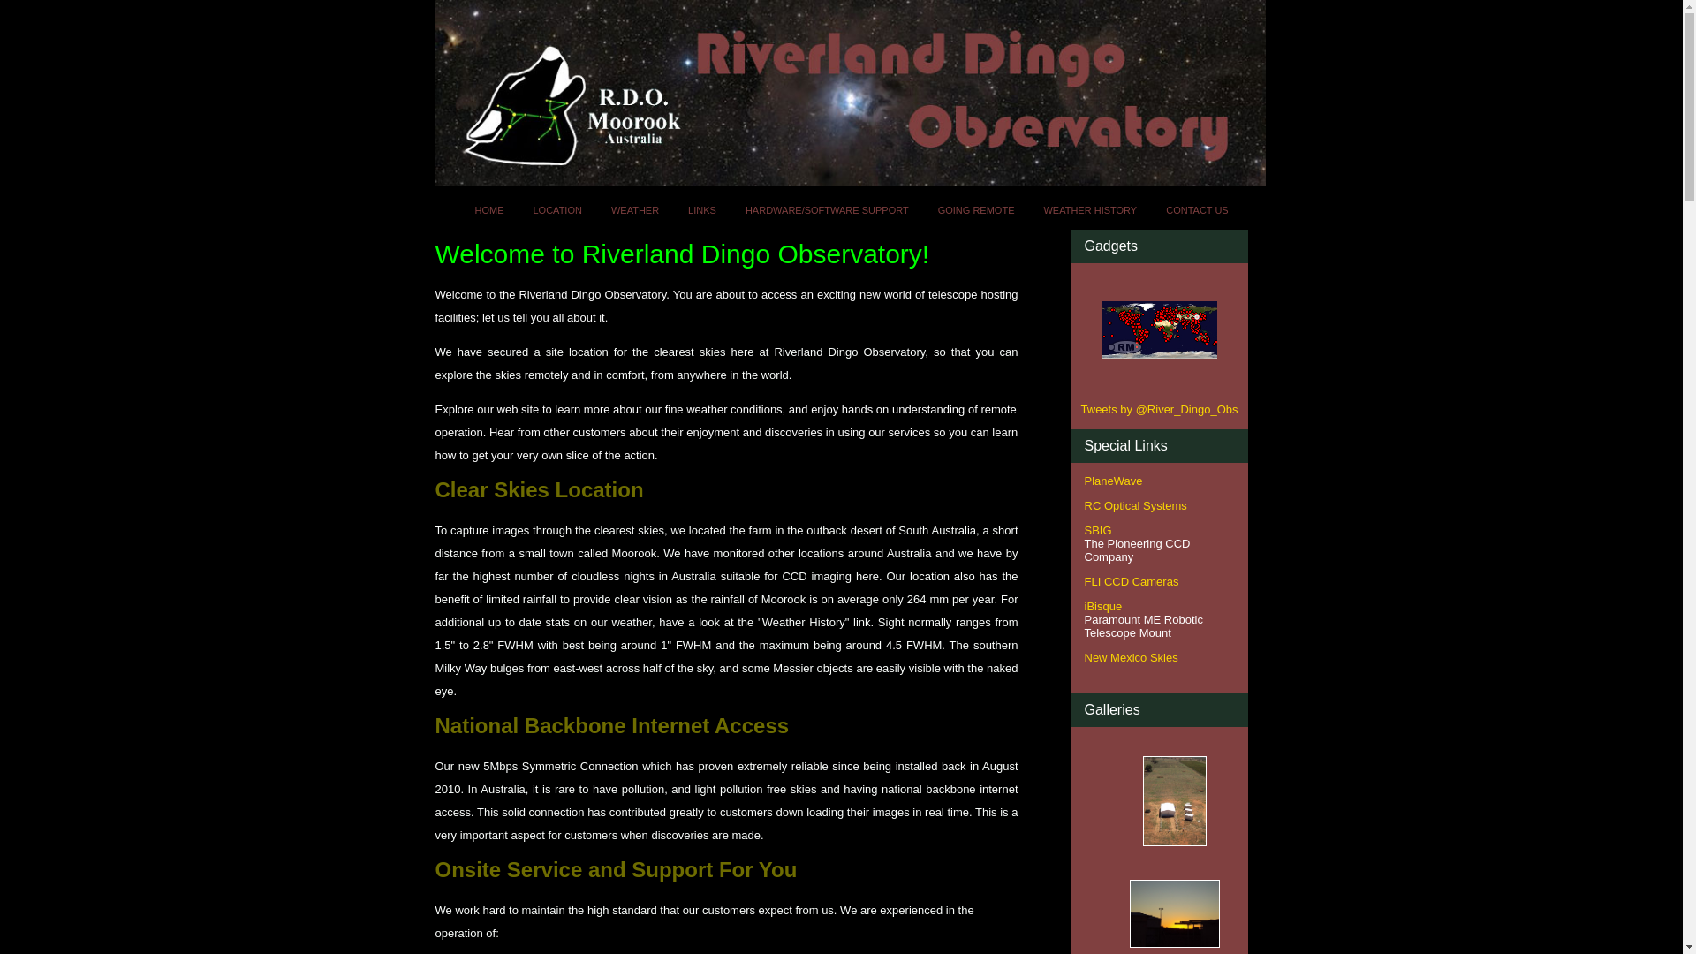 This screenshot has width=1696, height=954. What do you see at coordinates (1160, 410) in the screenshot?
I see `Tweets by @River_Dingo_Obs` at bounding box center [1160, 410].